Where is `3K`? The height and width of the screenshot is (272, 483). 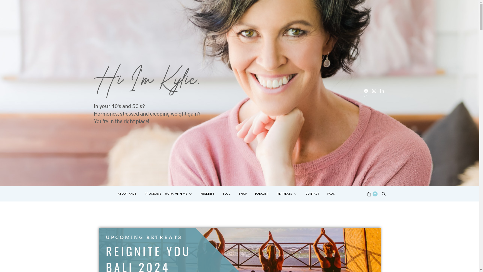 3K is located at coordinates (366, 93).